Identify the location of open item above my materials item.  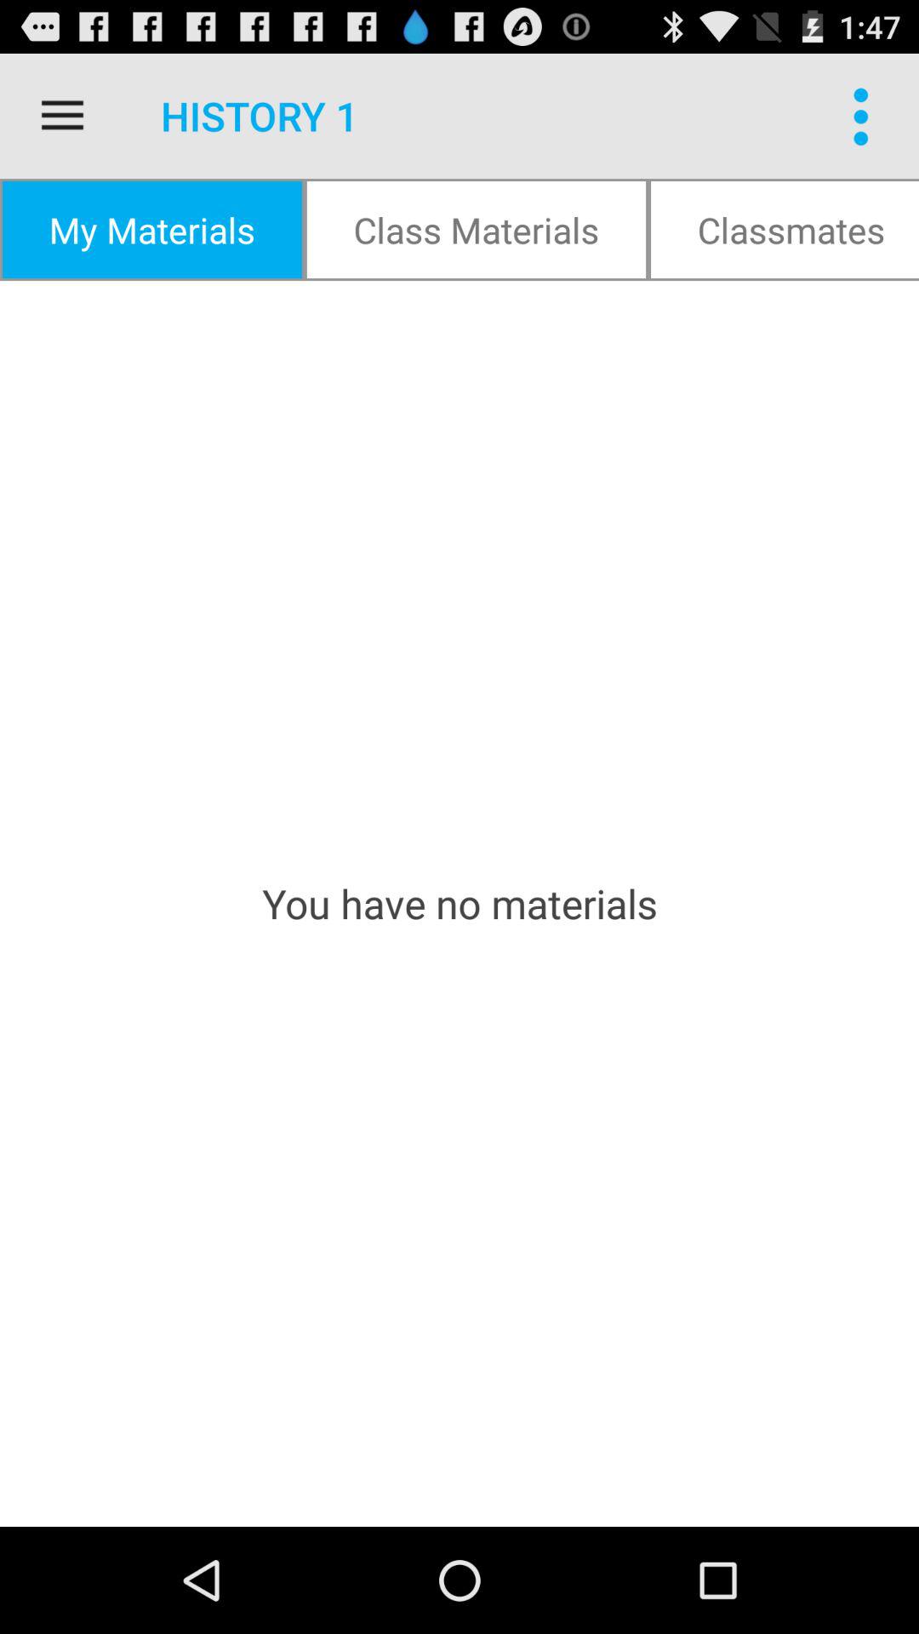
(62, 116).